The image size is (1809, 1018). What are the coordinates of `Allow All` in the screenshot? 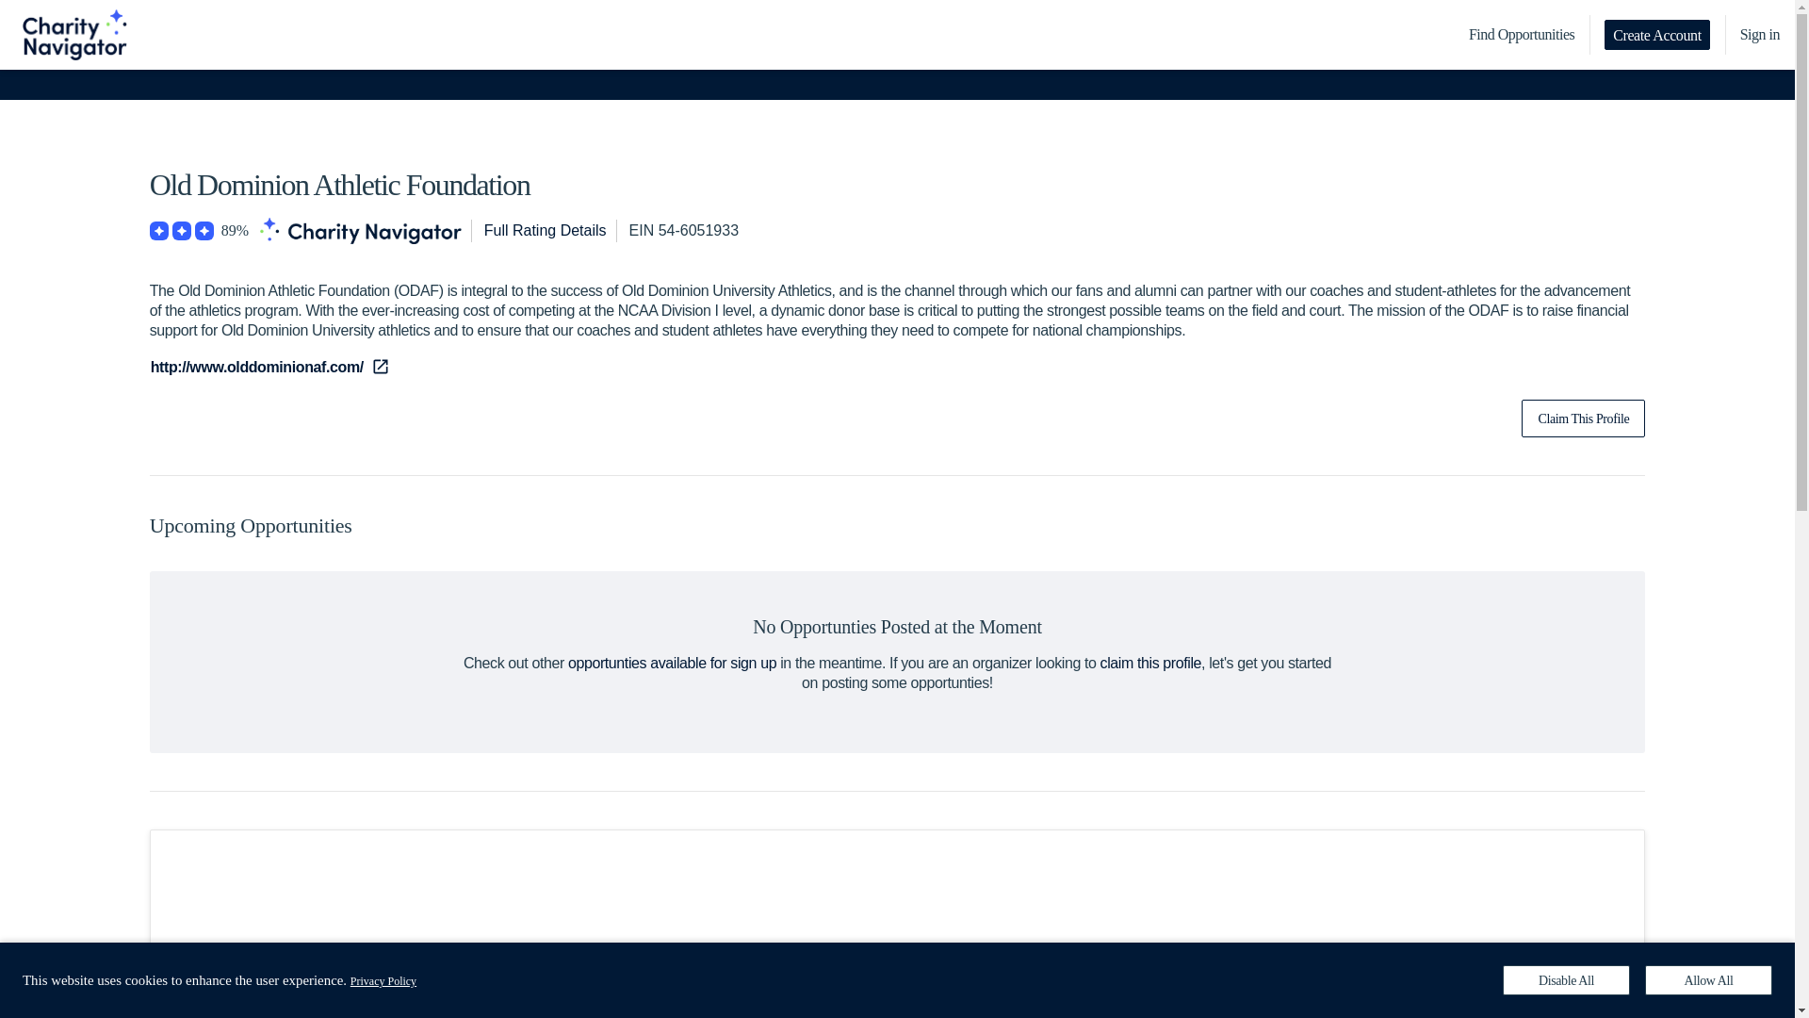 It's located at (1708, 980).